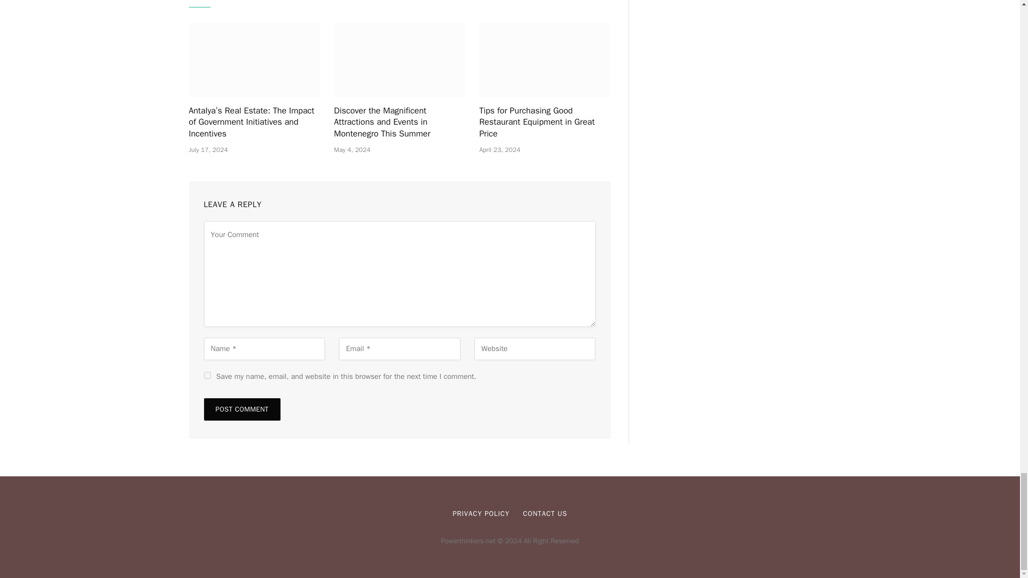 The height and width of the screenshot is (578, 1028). I want to click on Post Comment, so click(241, 409).